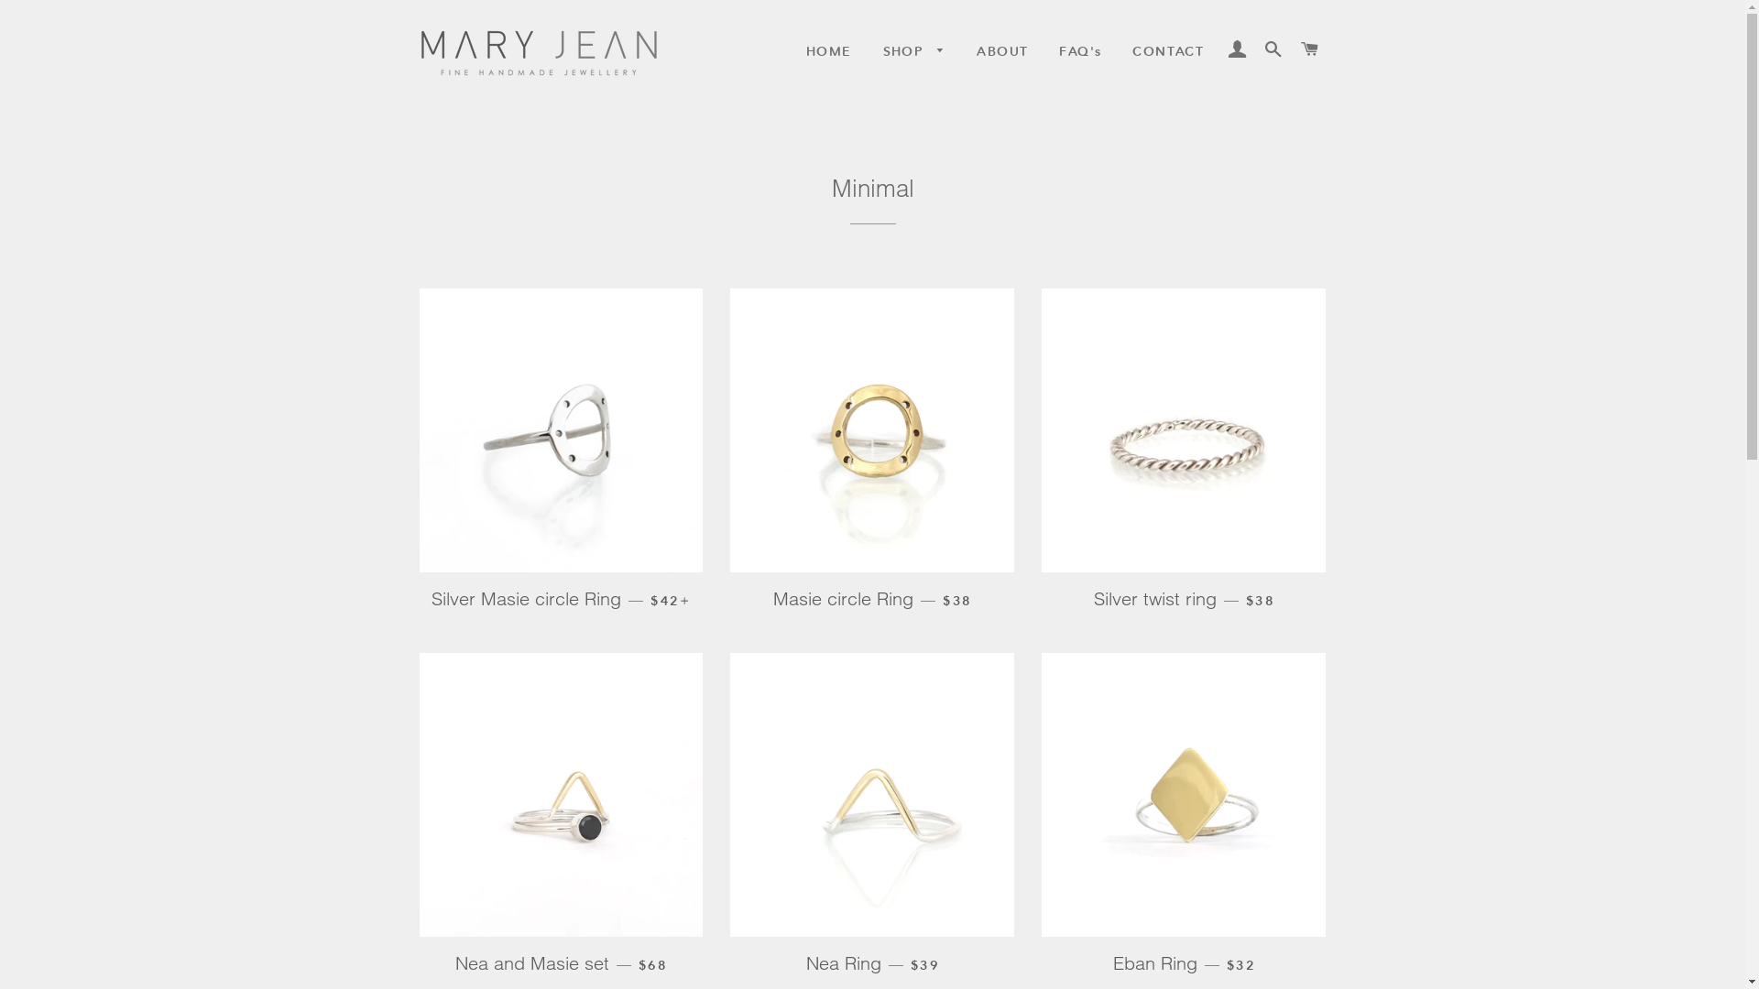 Image resolution: width=1759 pixels, height=989 pixels. Describe the element at coordinates (1080, 52) in the screenshot. I see `FAQ's` at that location.